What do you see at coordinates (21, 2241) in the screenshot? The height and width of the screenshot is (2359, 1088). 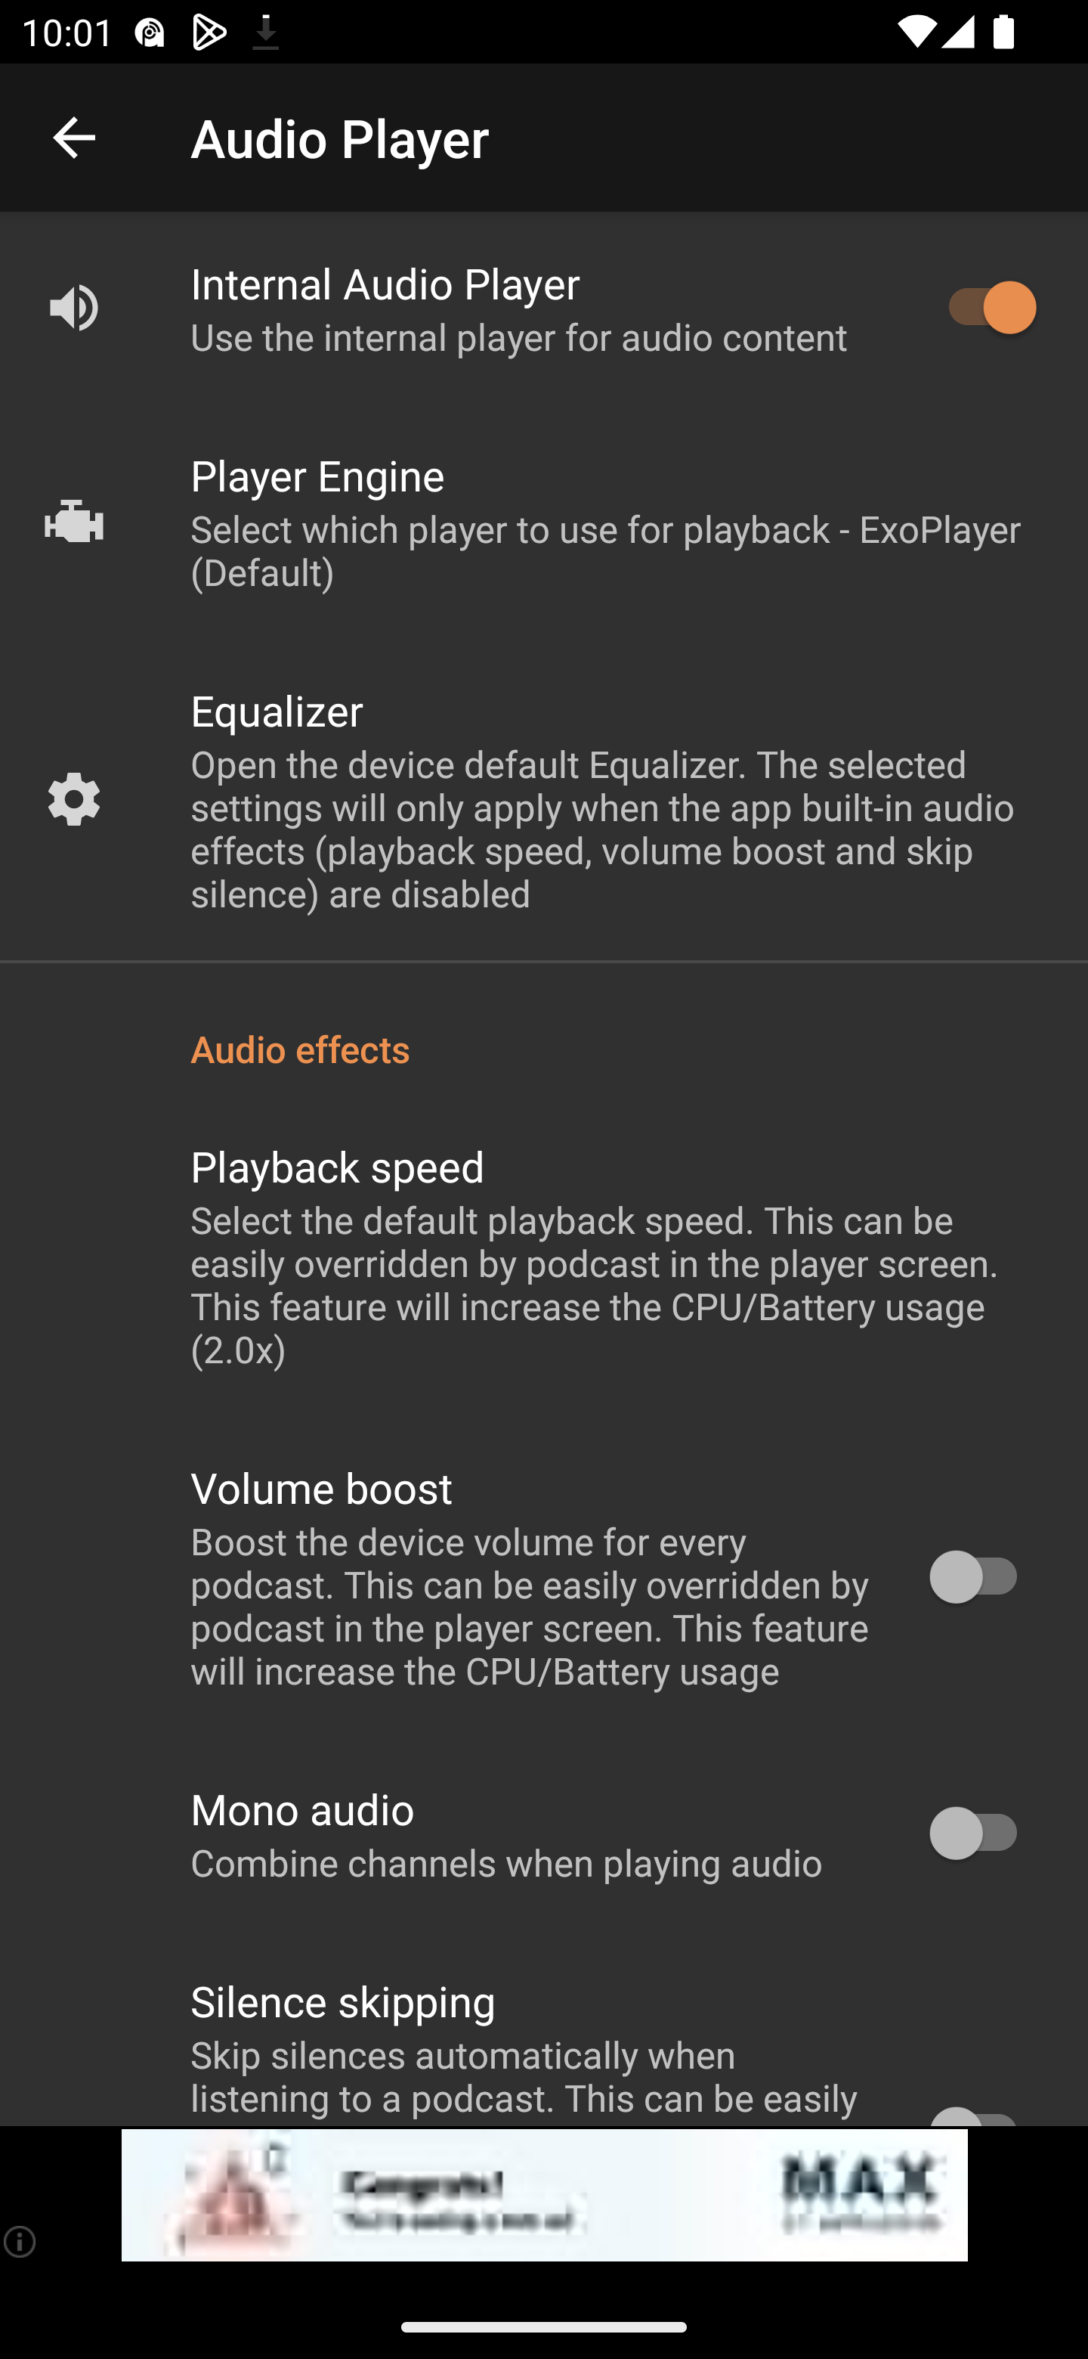 I see `(i)` at bounding box center [21, 2241].